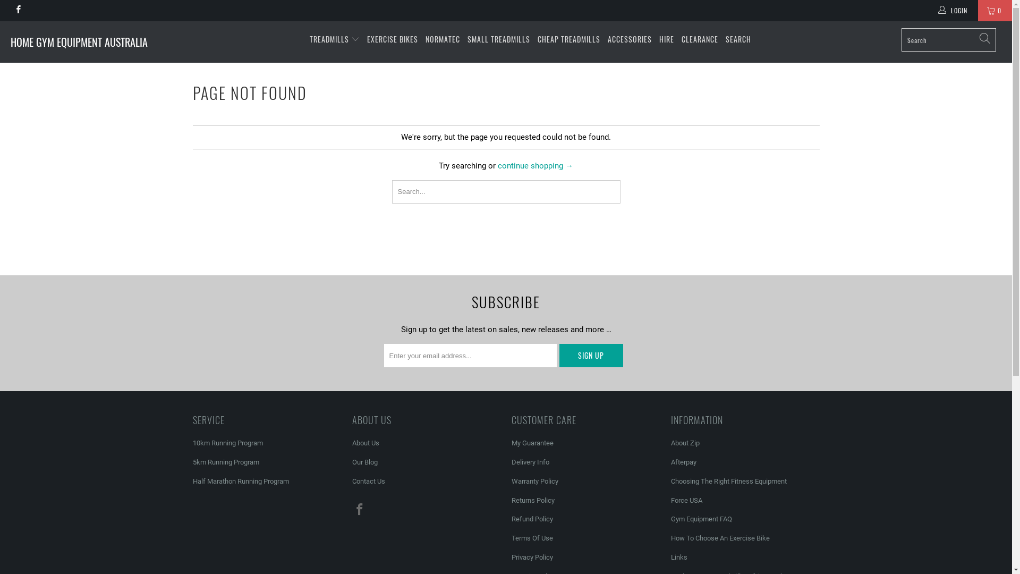  Describe the element at coordinates (591, 356) in the screenshot. I see `Sign Up` at that location.